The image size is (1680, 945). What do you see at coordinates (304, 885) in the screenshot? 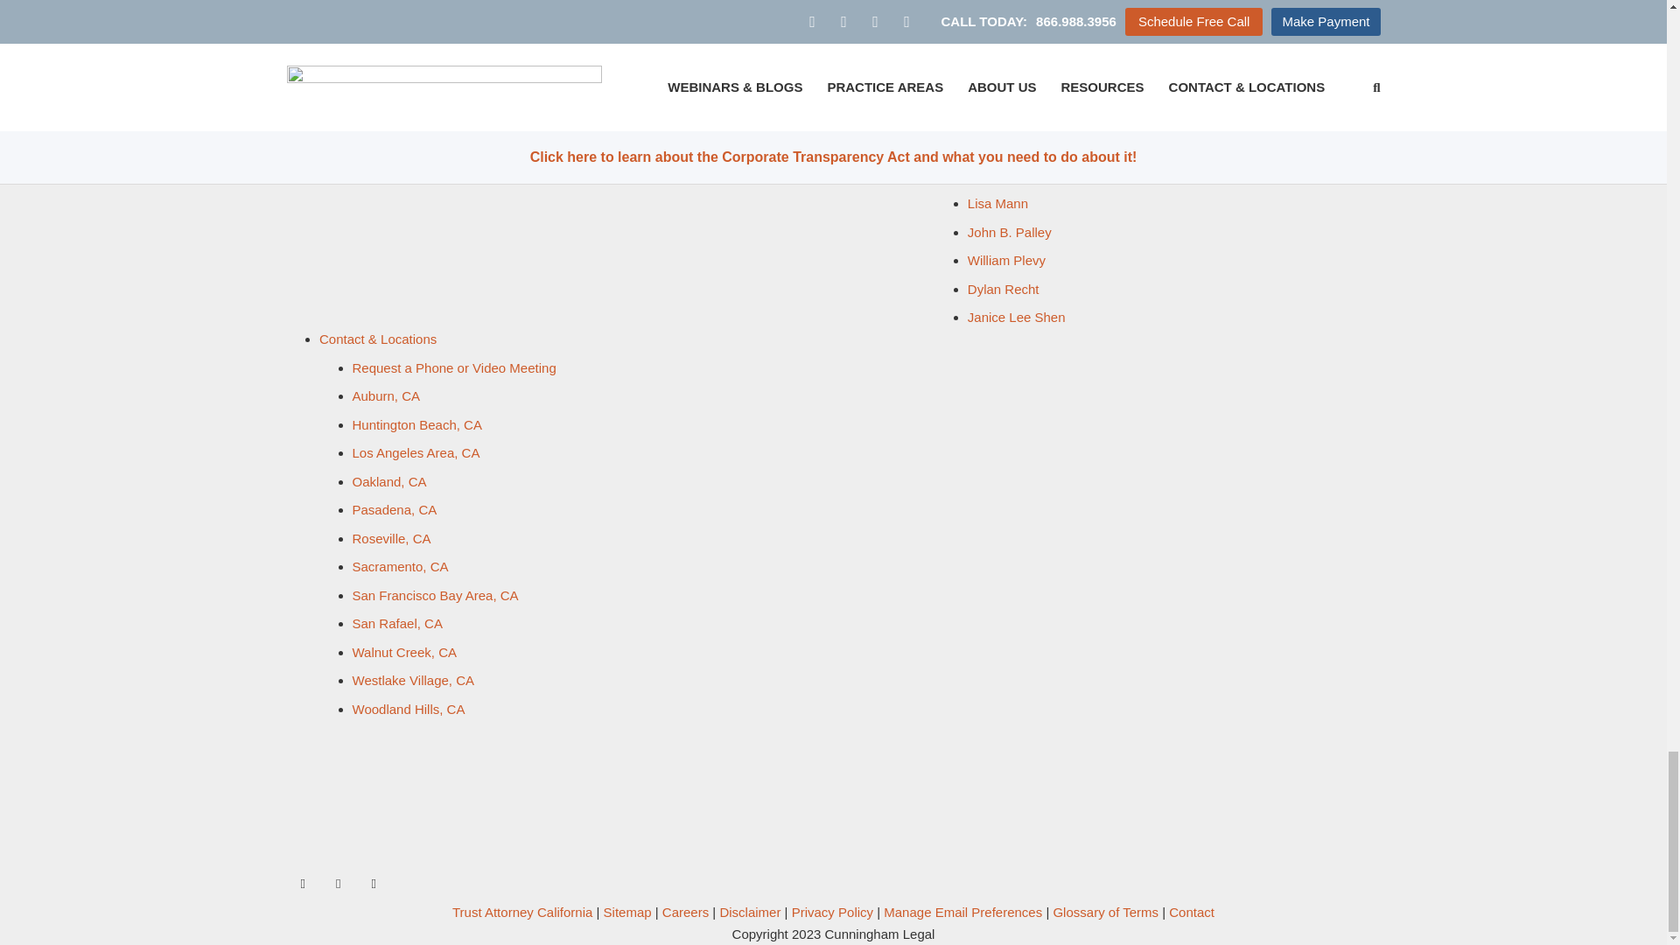
I see `Facebook` at bounding box center [304, 885].